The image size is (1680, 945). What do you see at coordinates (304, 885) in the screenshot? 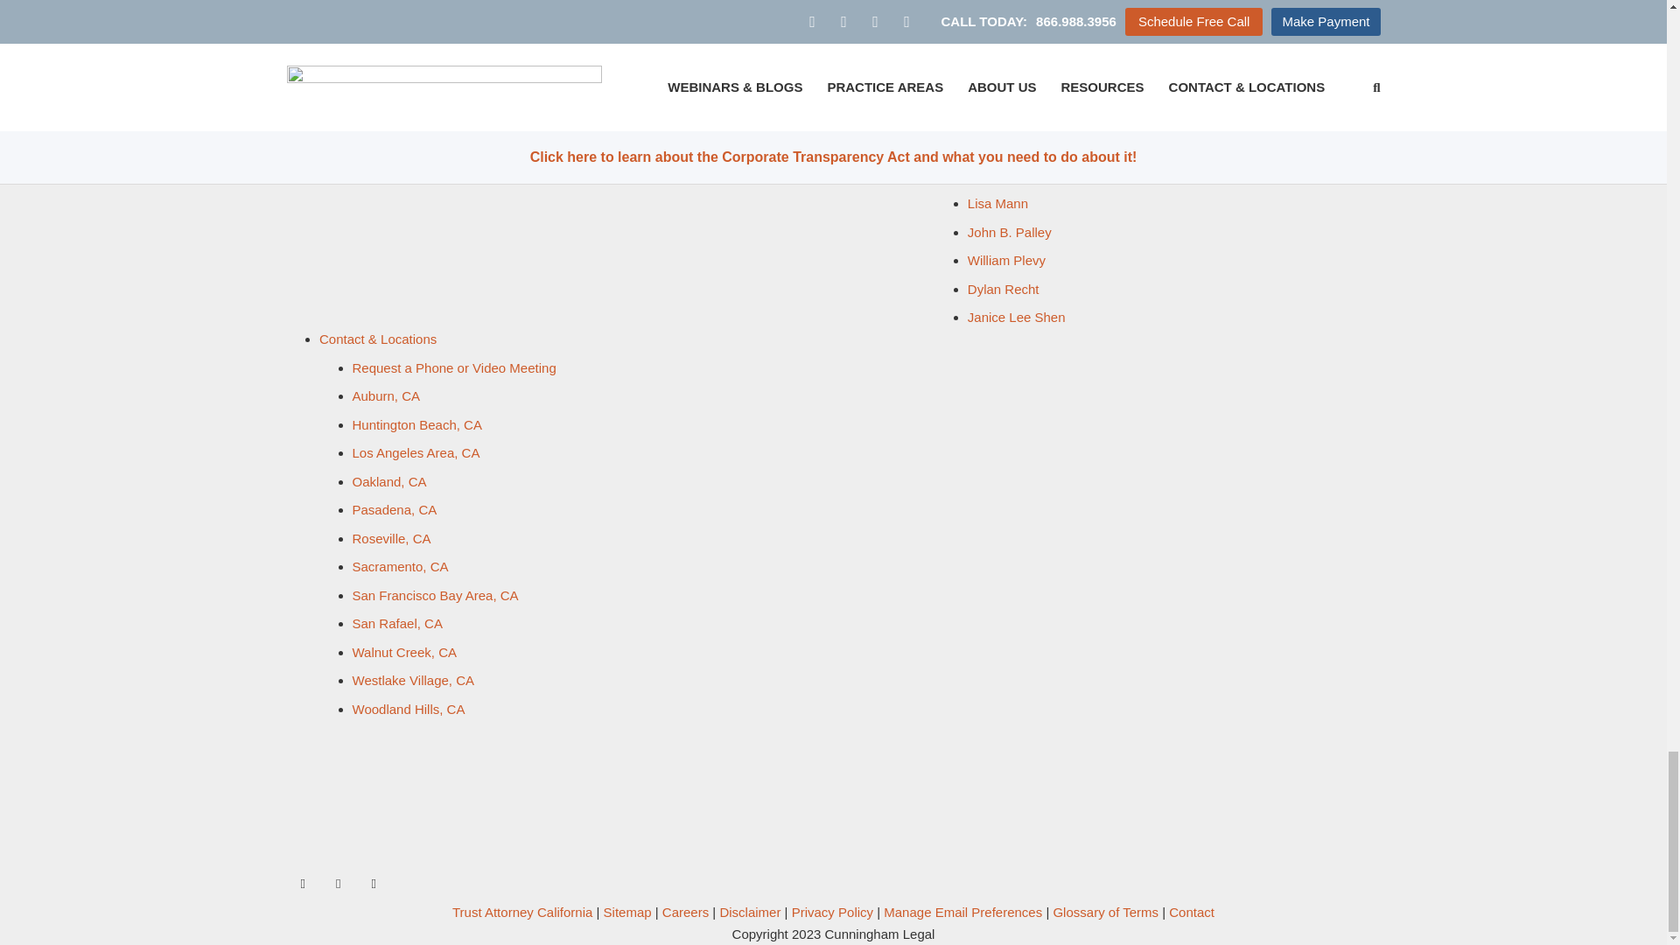
I see `Facebook` at bounding box center [304, 885].